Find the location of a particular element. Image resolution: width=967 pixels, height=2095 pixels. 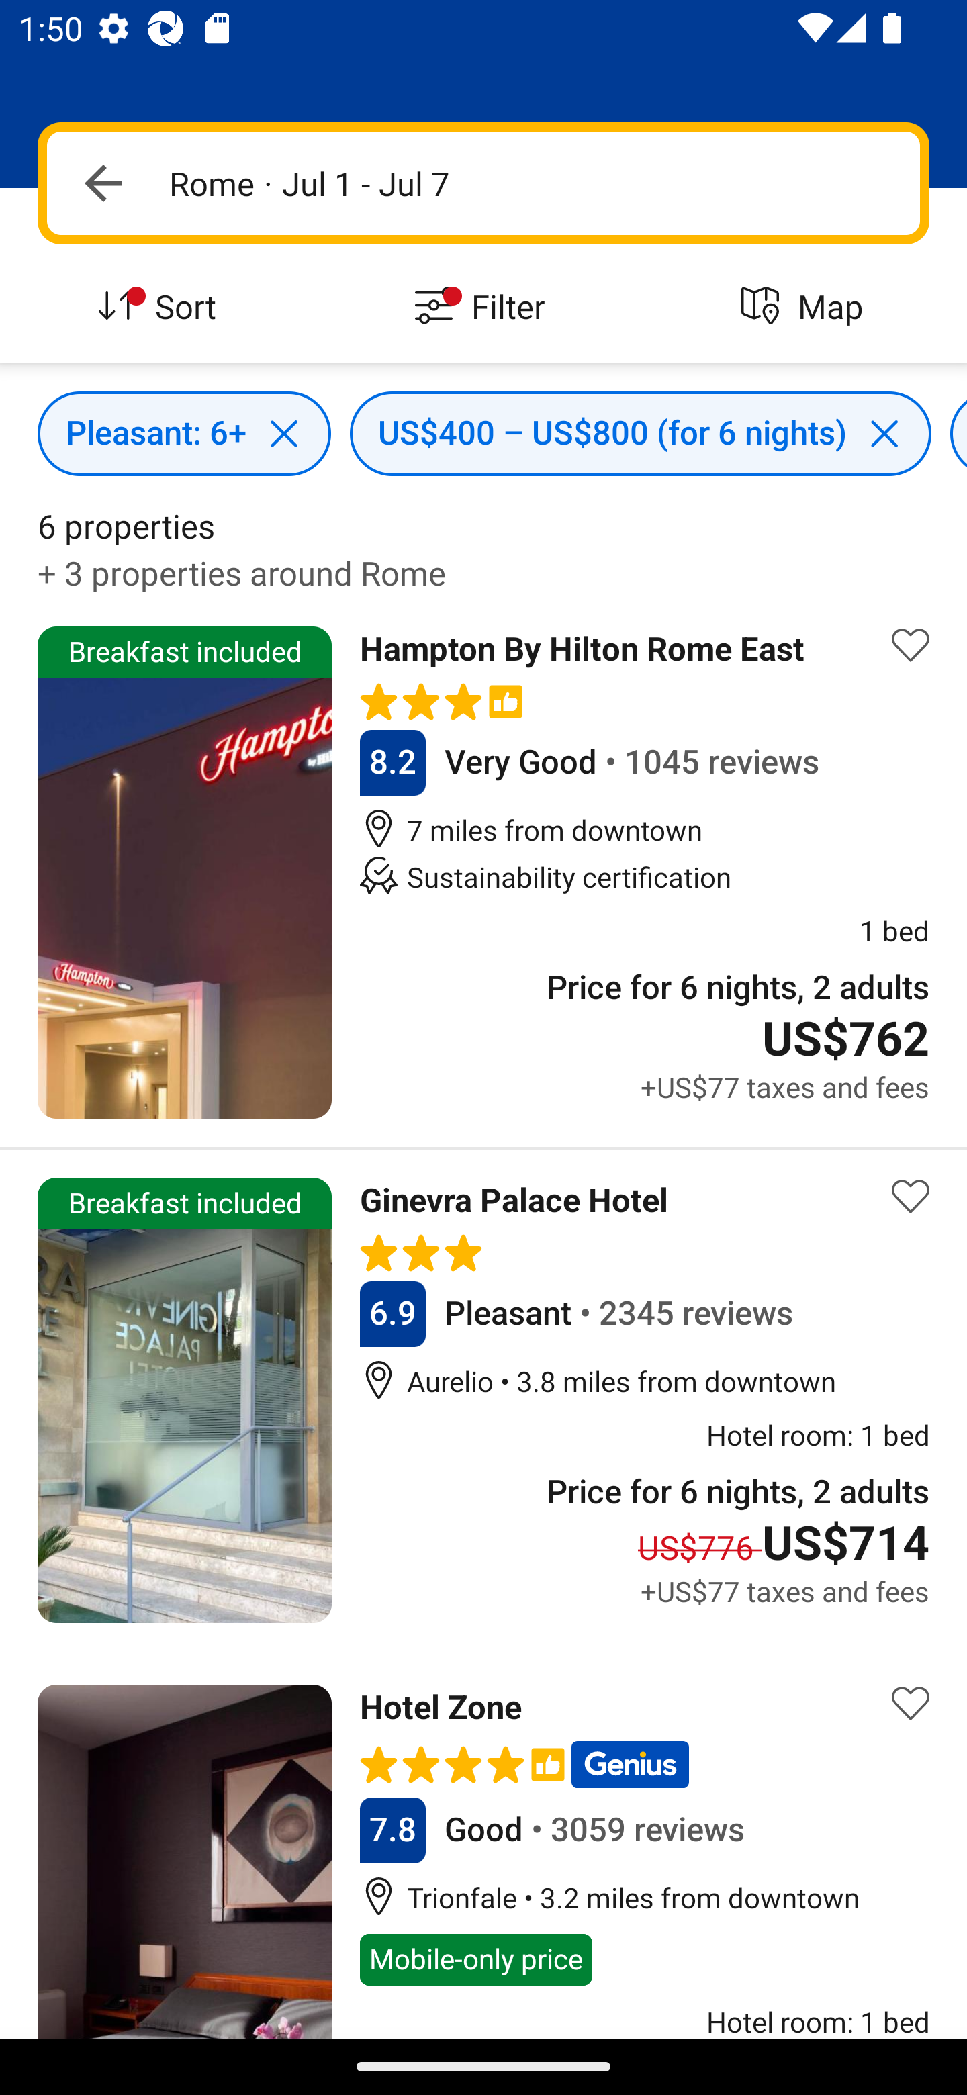

Navigate up Rome · Jul 1 - Jul 7 is located at coordinates (483, 183).